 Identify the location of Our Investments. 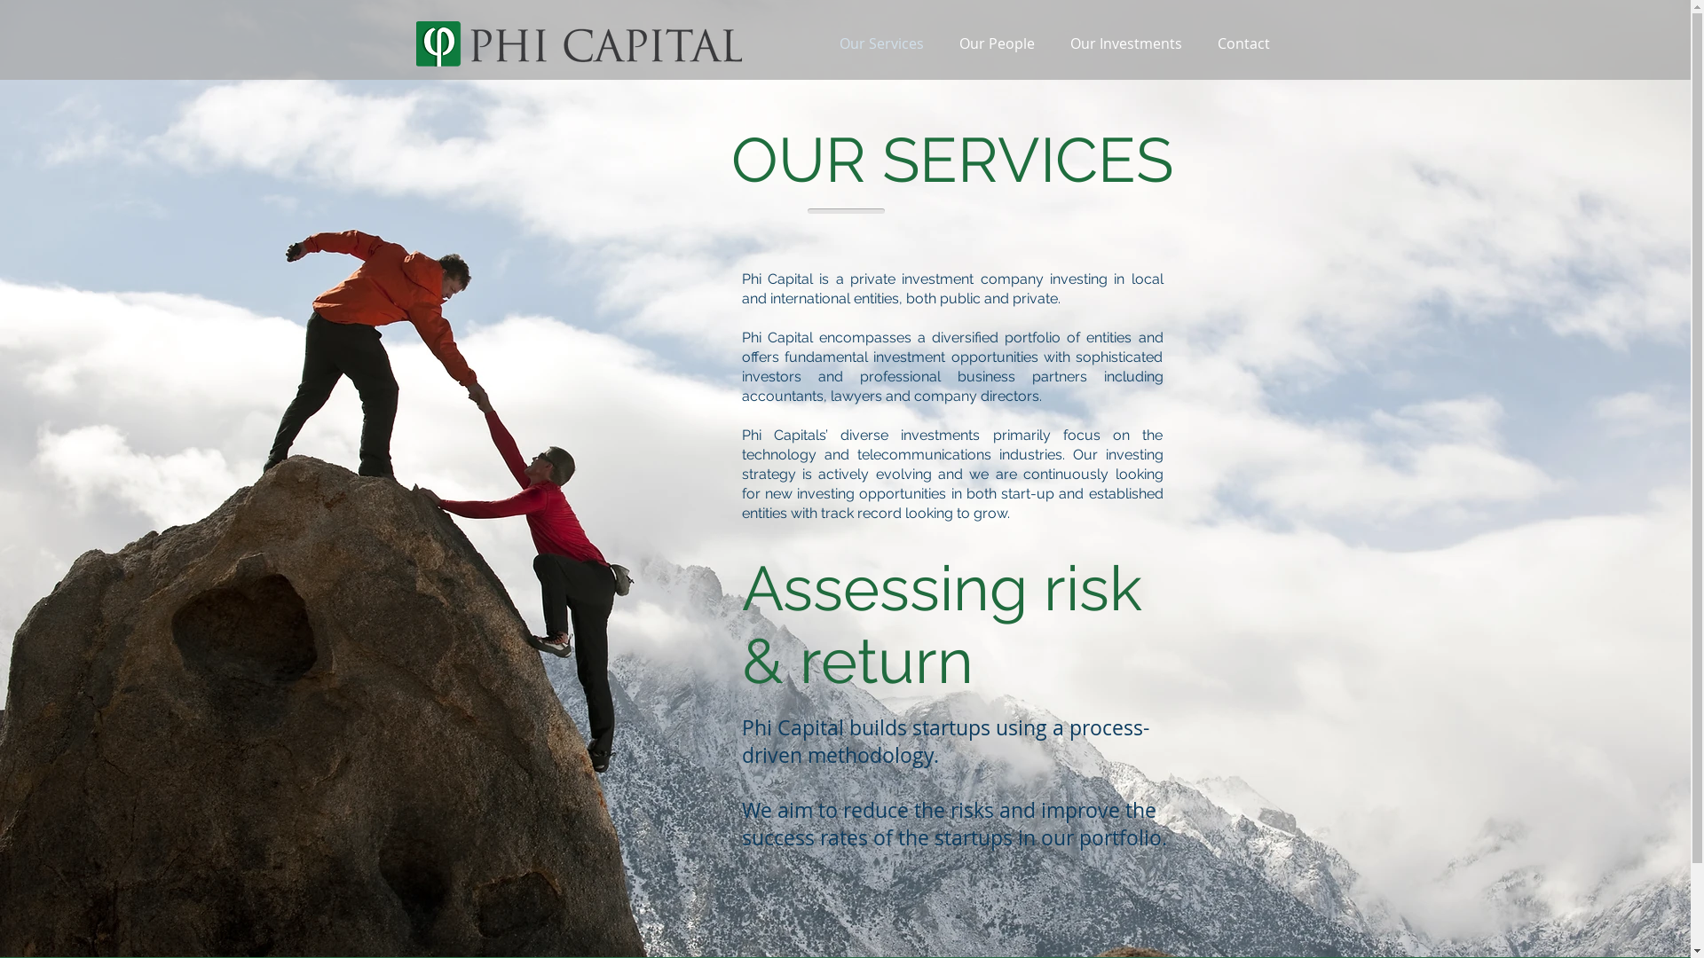
(1126, 44).